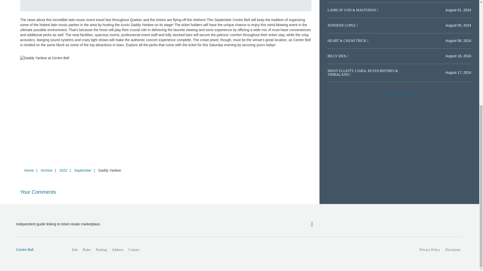 The height and width of the screenshot is (271, 483). Describe the element at coordinates (29, 170) in the screenshot. I see `Home` at that location.